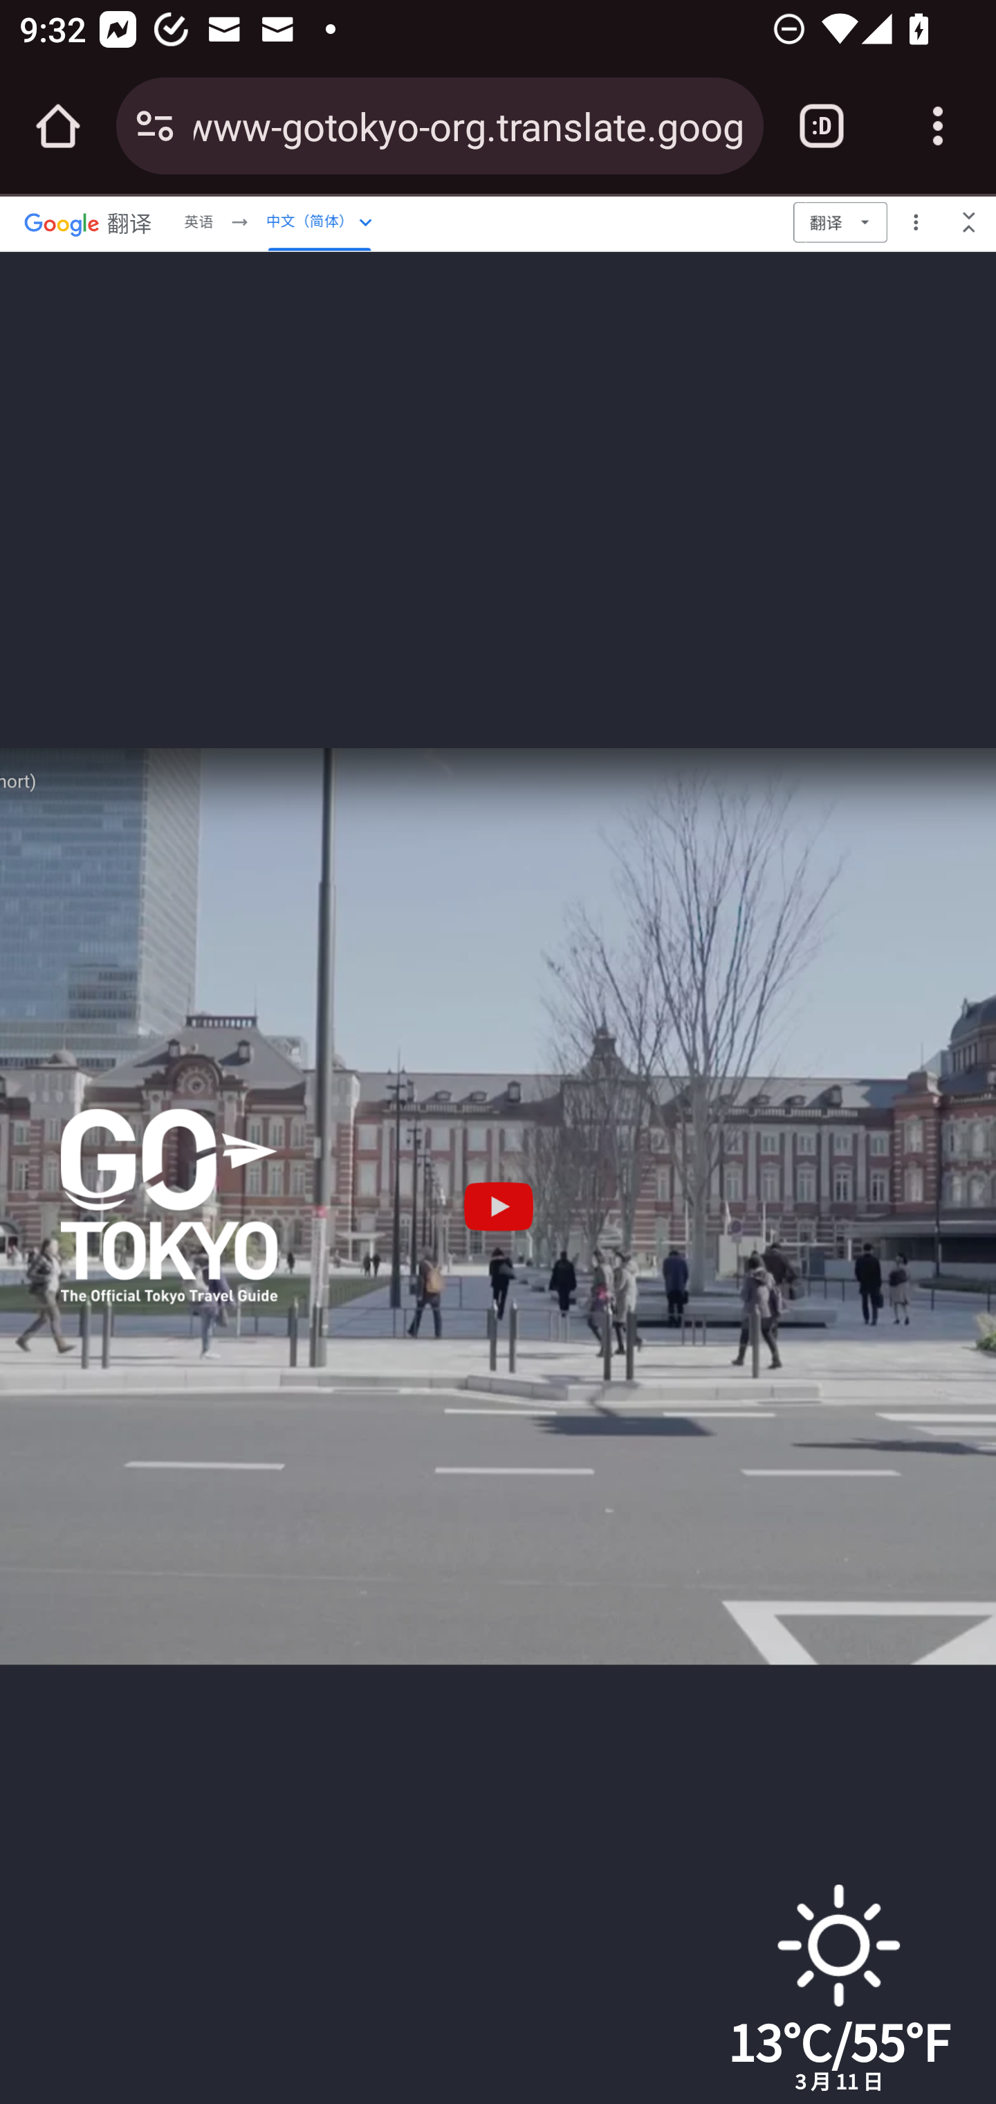 The image size is (996, 2104). I want to click on Play, so click(498, 1206).